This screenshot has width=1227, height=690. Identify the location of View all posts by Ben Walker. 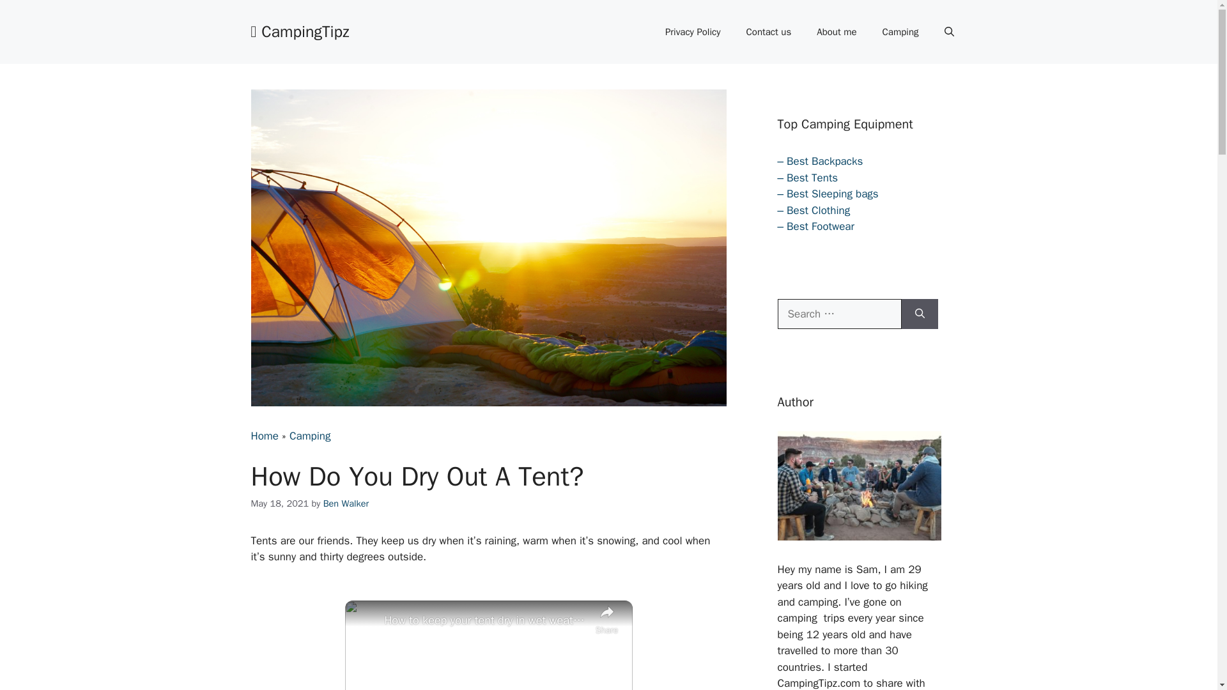
(346, 503).